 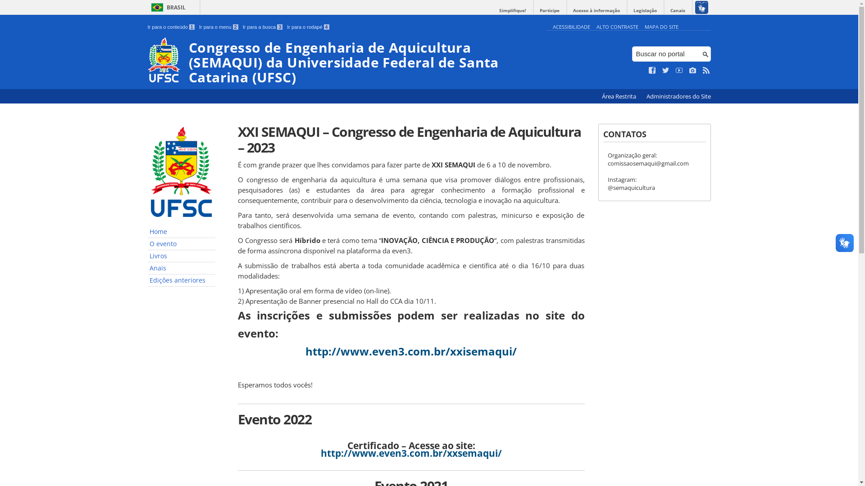 What do you see at coordinates (571, 27) in the screenshot?
I see `ACESSIBILIDADE` at bounding box center [571, 27].